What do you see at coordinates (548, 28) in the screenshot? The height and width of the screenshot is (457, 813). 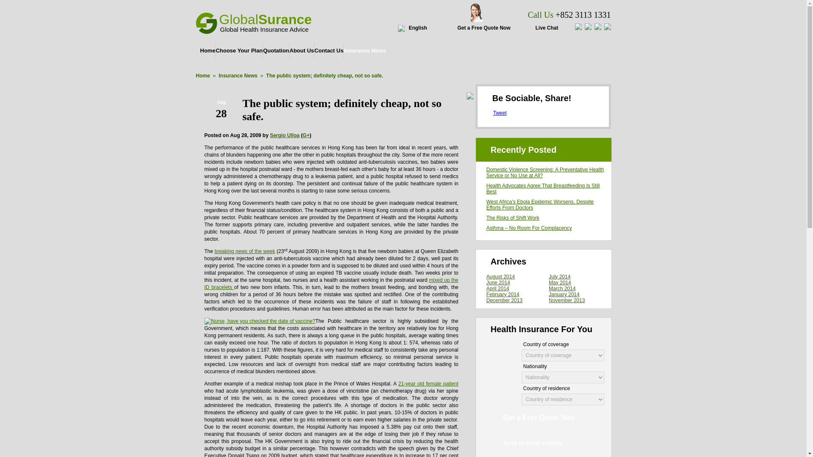 I see `Live Chat` at bounding box center [548, 28].